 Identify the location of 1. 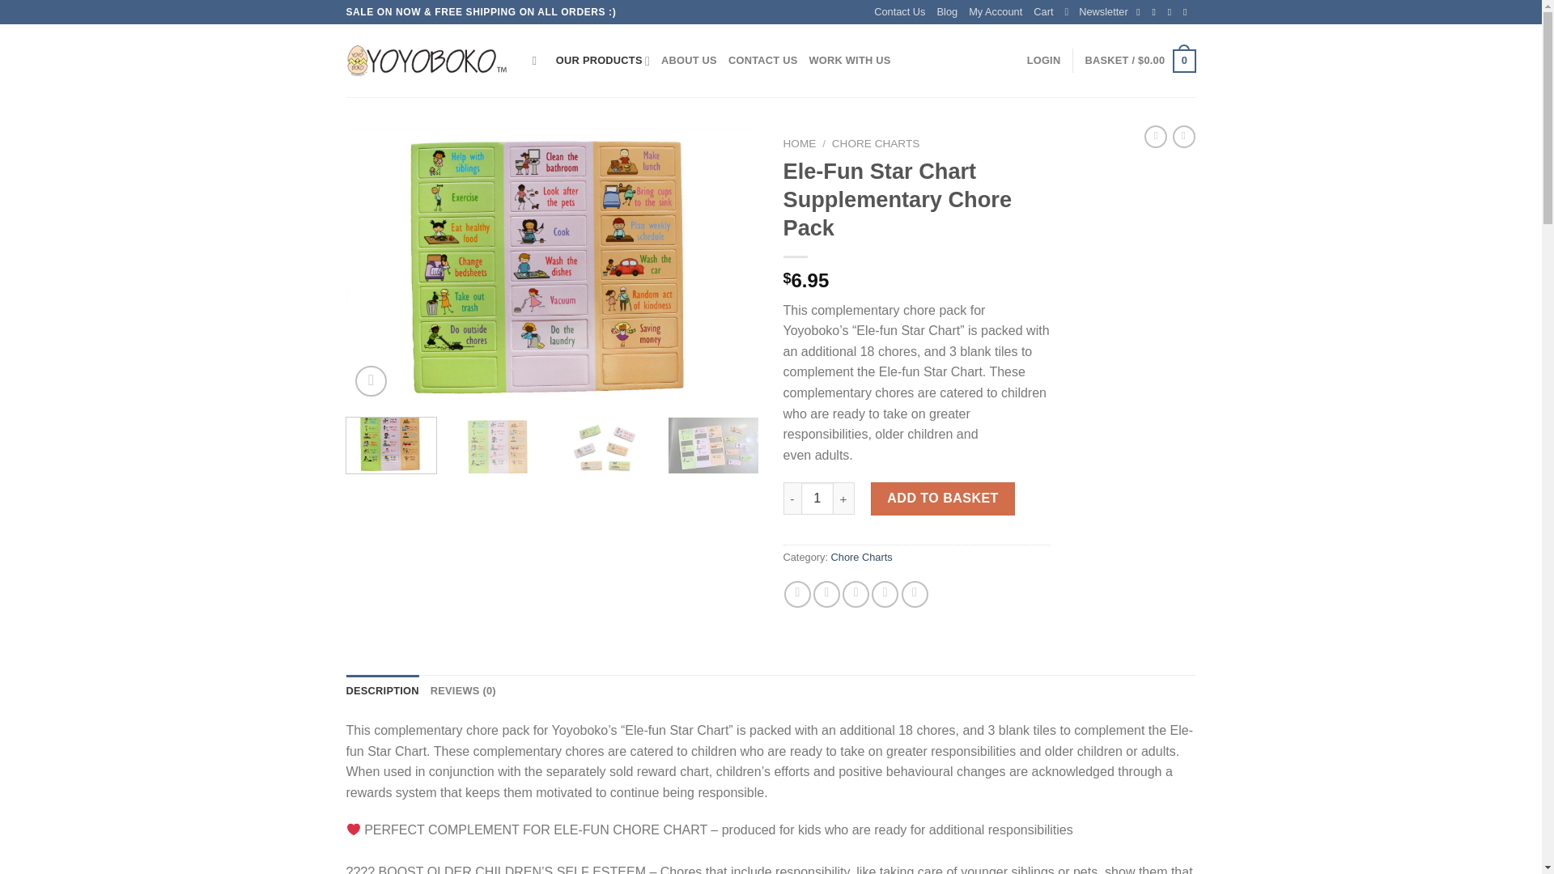
(817, 499).